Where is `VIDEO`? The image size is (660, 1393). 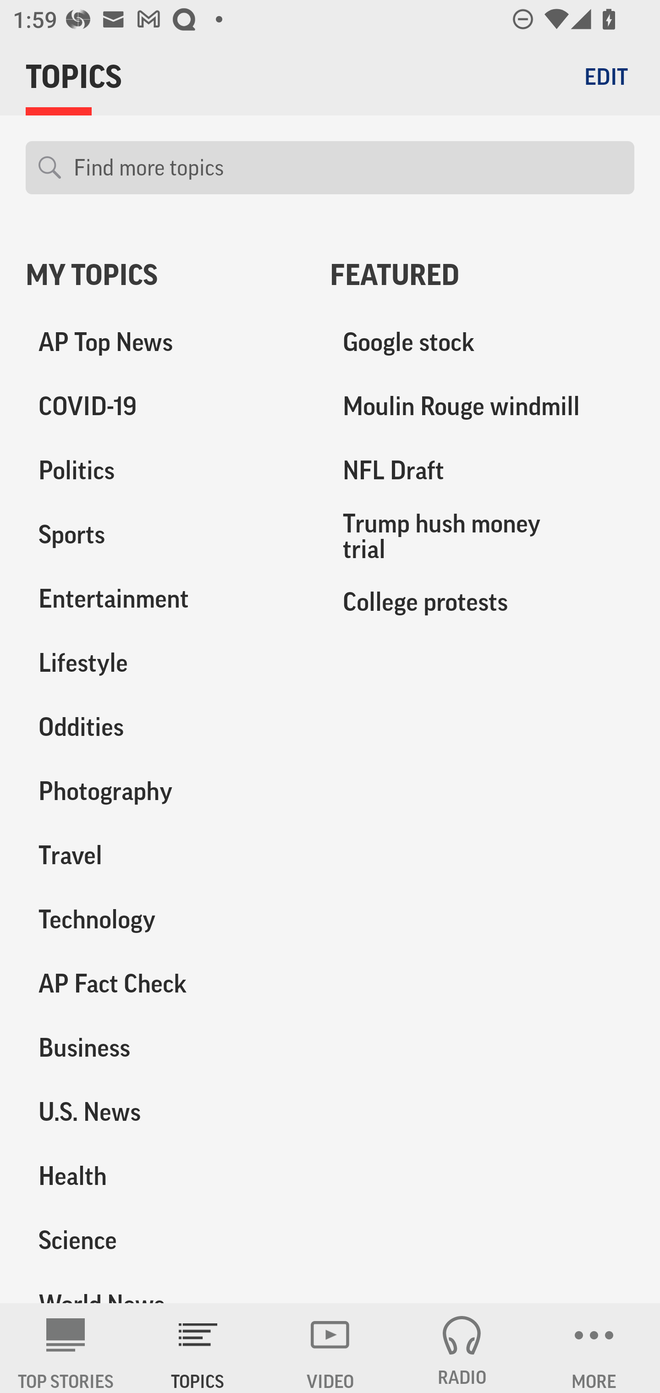
VIDEO is located at coordinates (330, 1348).